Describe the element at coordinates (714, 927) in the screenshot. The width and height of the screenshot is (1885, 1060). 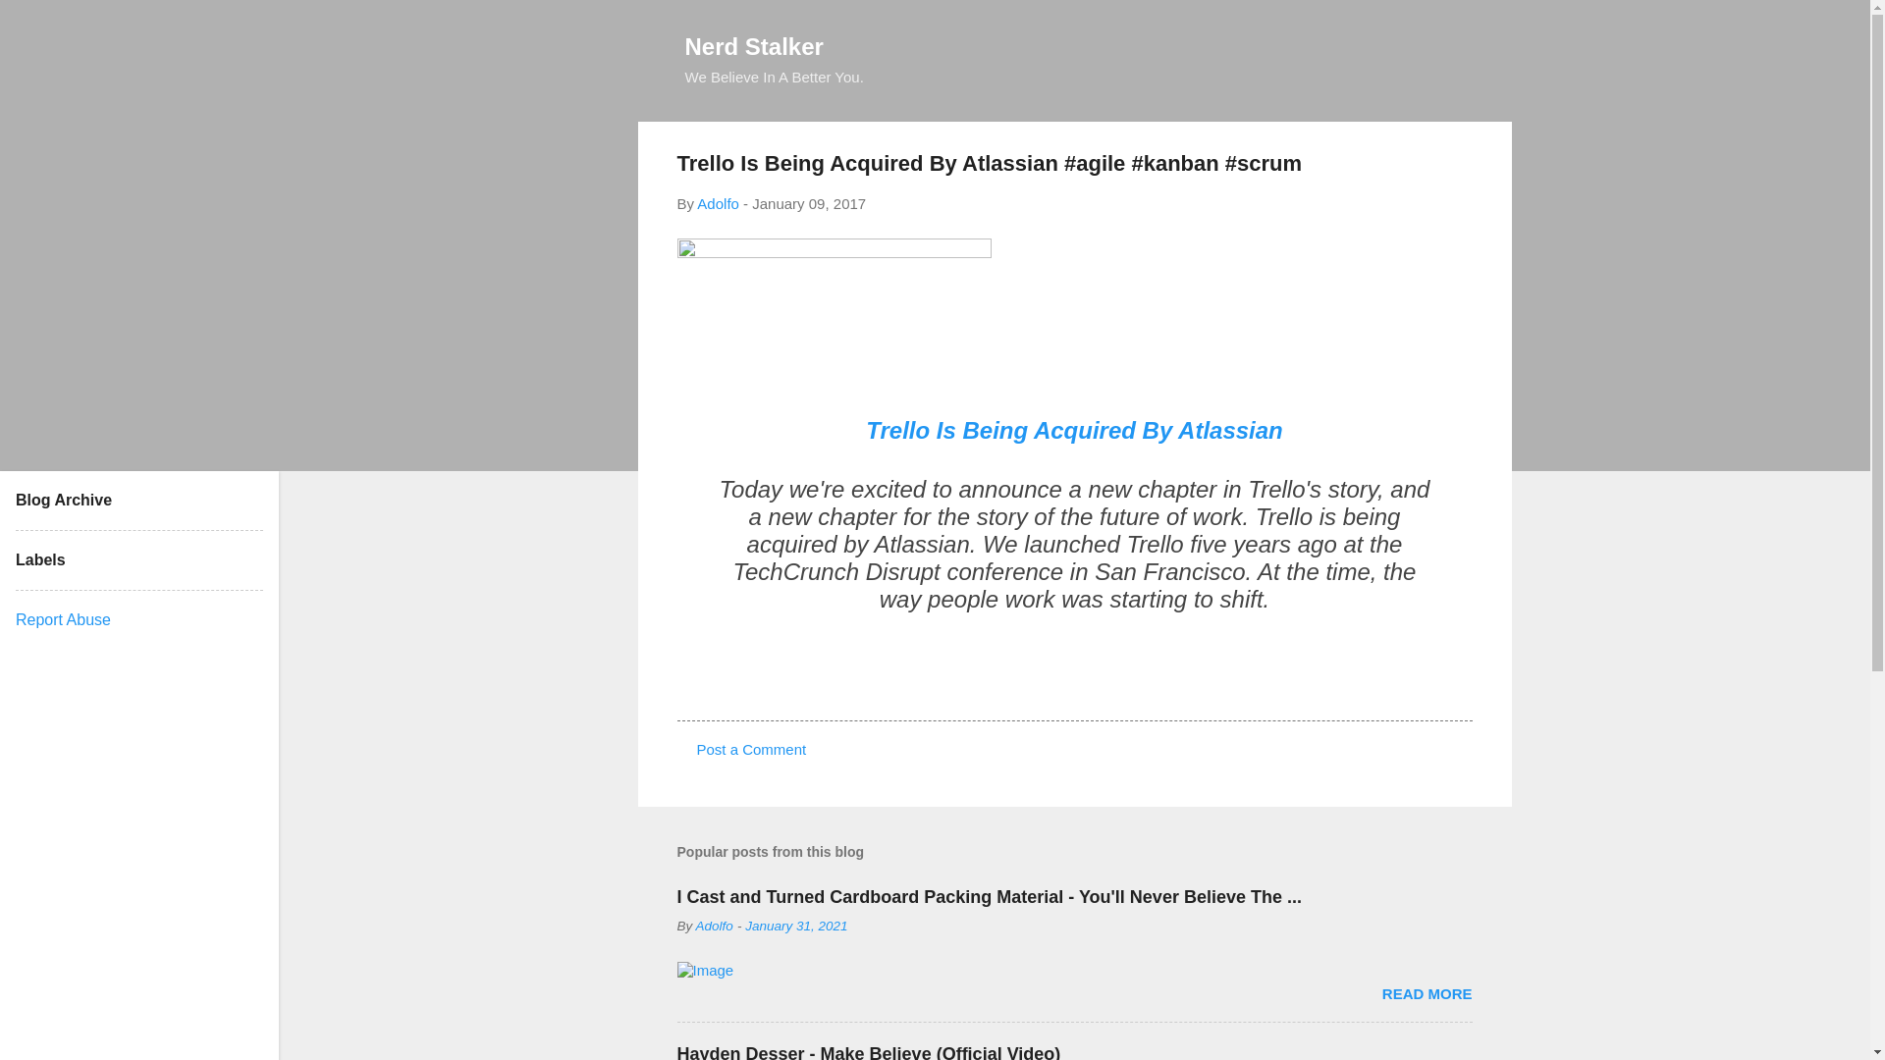
I see `author profile` at that location.